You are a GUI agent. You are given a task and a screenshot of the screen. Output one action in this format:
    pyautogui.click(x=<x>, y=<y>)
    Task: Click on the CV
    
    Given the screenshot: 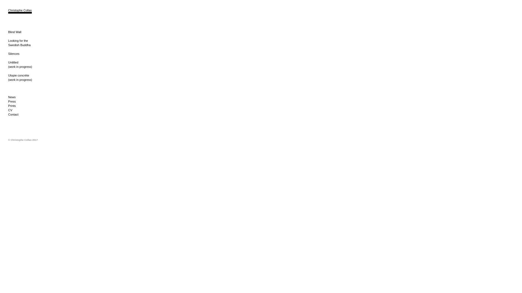 What is the action you would take?
    pyautogui.click(x=10, y=110)
    